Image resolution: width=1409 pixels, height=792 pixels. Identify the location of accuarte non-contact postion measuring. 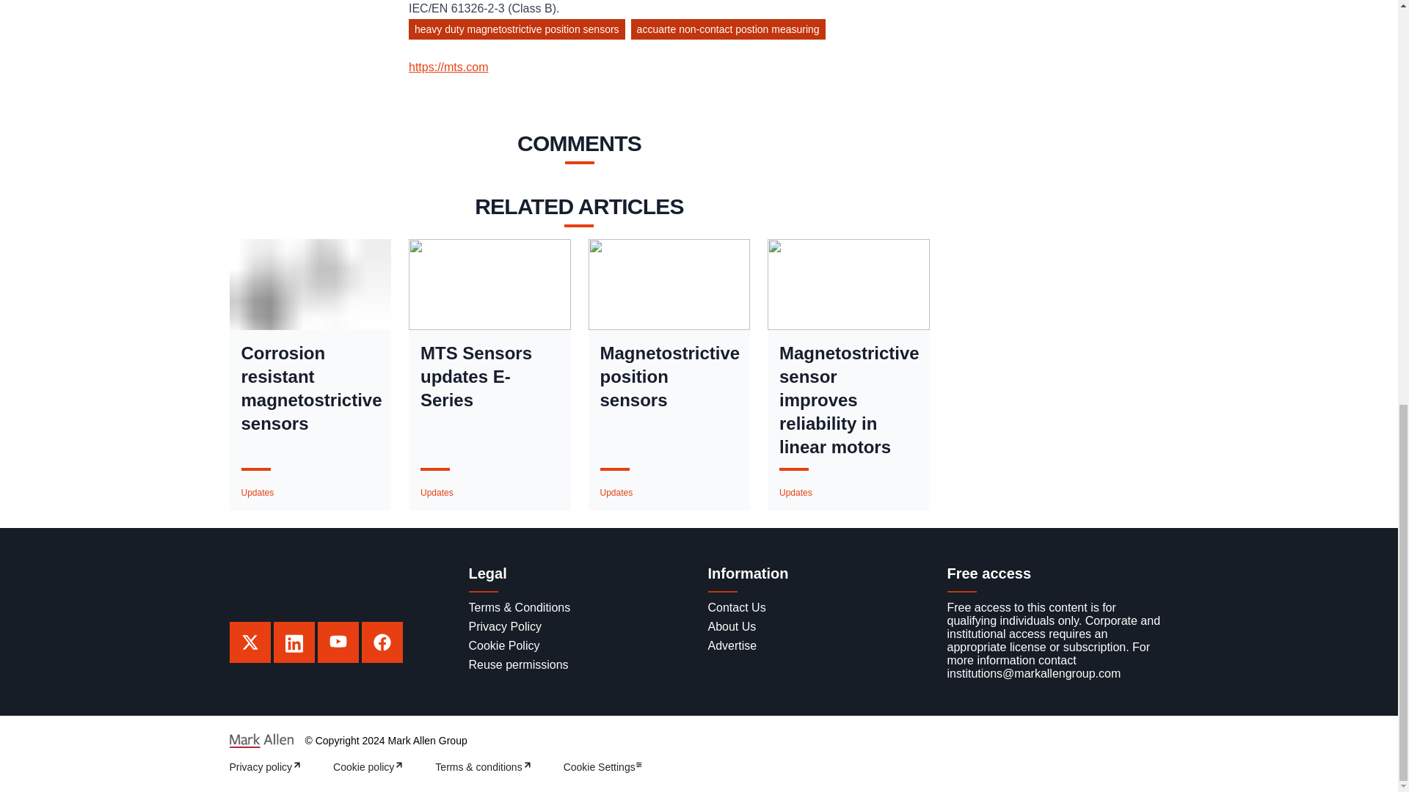
(731, 32).